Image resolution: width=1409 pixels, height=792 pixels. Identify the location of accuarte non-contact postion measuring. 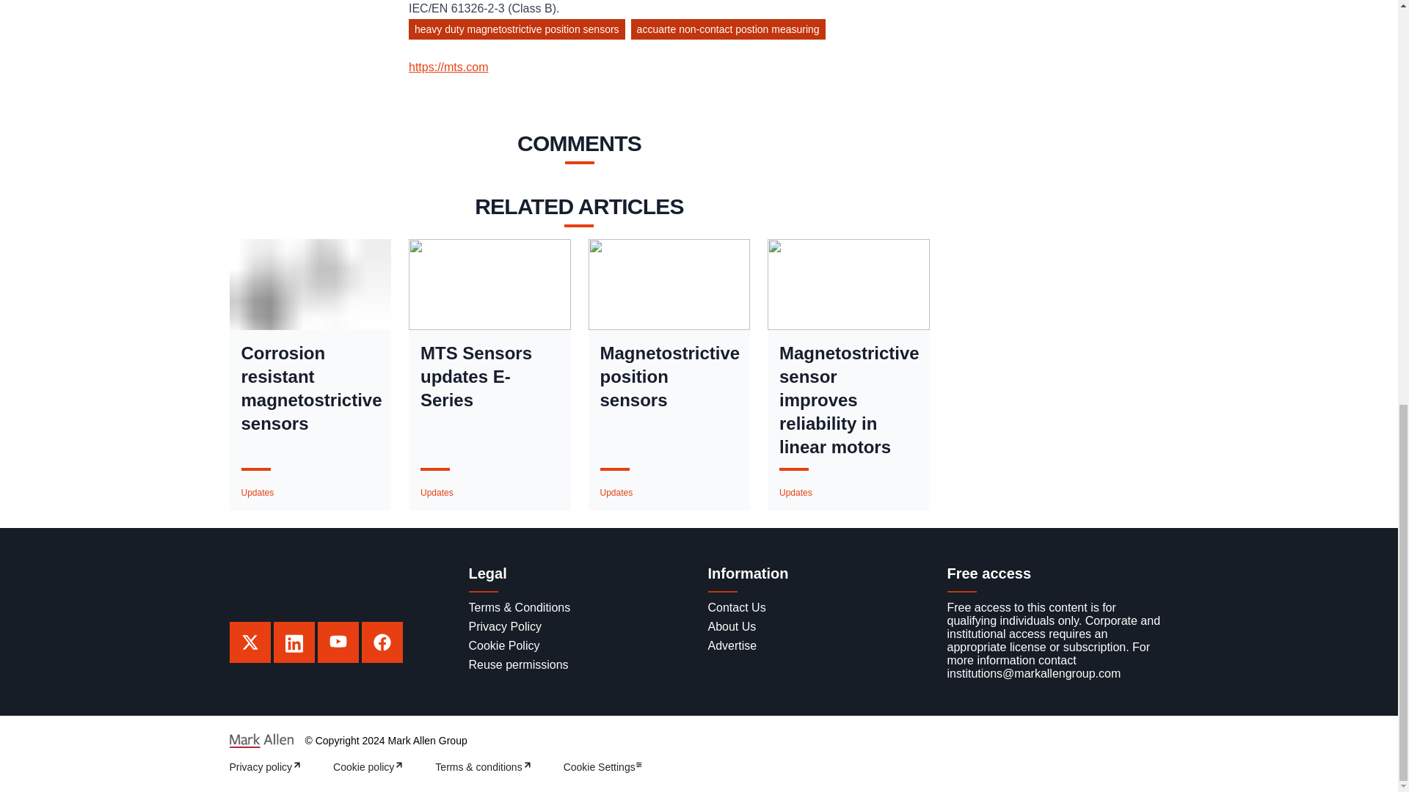
(731, 32).